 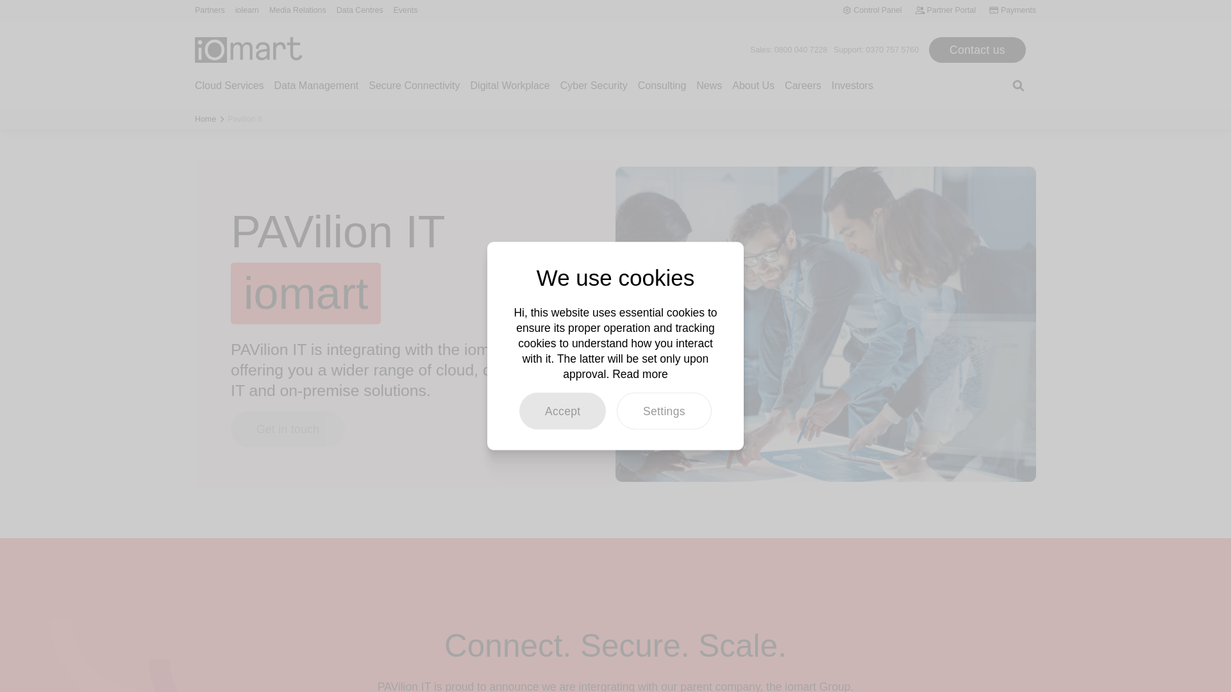 What do you see at coordinates (1012, 10) in the screenshot?
I see `Payments` at bounding box center [1012, 10].